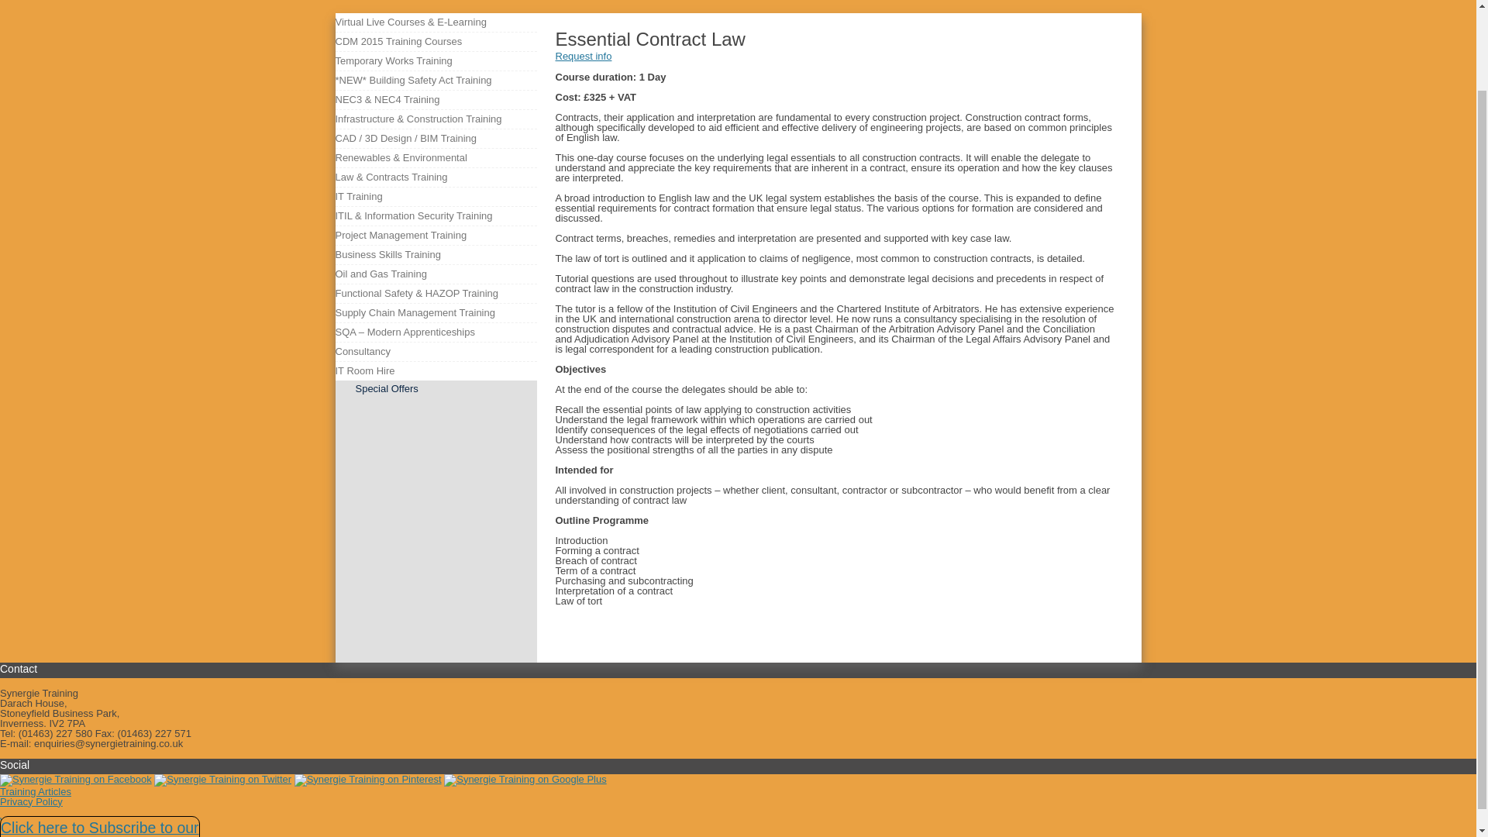 This screenshot has height=837, width=1488. Describe the element at coordinates (363, 351) in the screenshot. I see `Consultancy` at that location.